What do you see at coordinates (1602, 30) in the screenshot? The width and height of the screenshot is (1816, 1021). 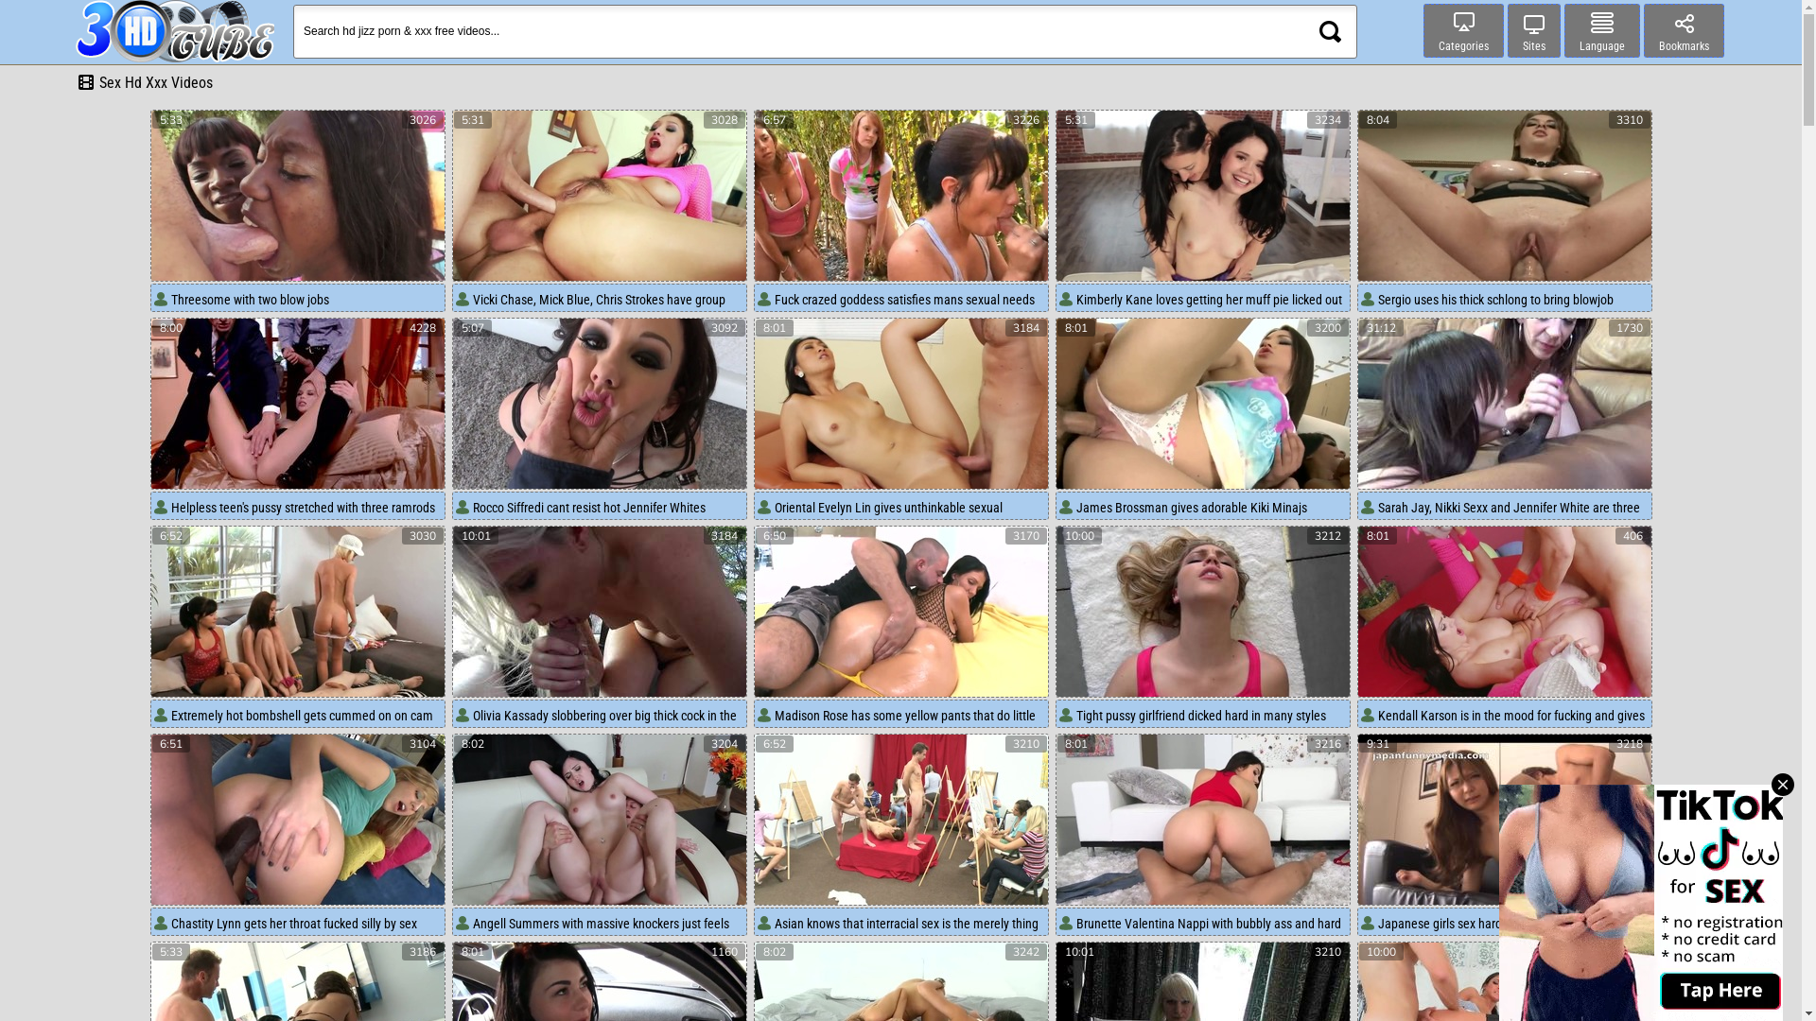 I see `Language` at bounding box center [1602, 30].